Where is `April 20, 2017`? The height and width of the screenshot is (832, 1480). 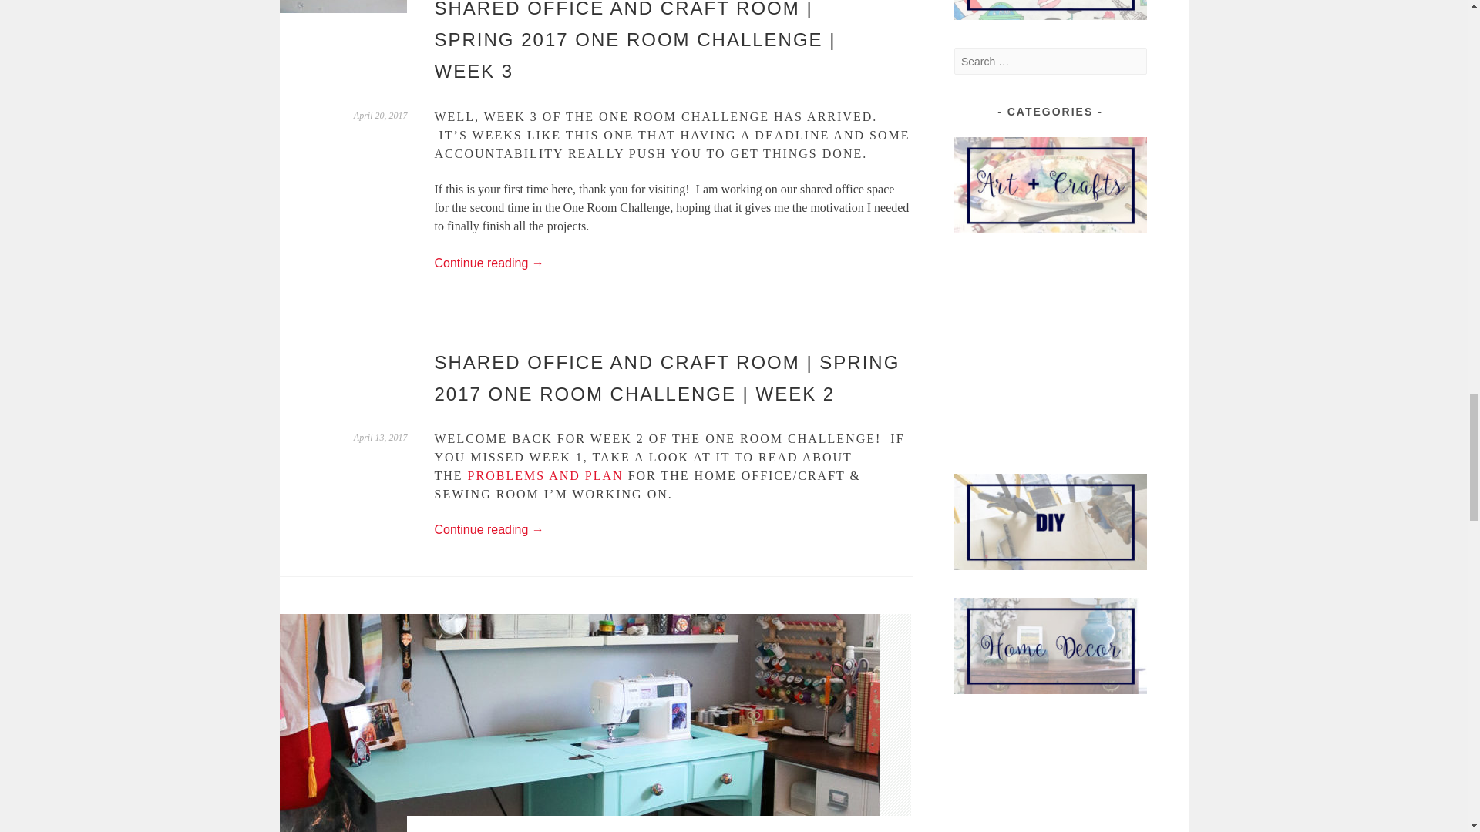 April 20, 2017 is located at coordinates (381, 115).